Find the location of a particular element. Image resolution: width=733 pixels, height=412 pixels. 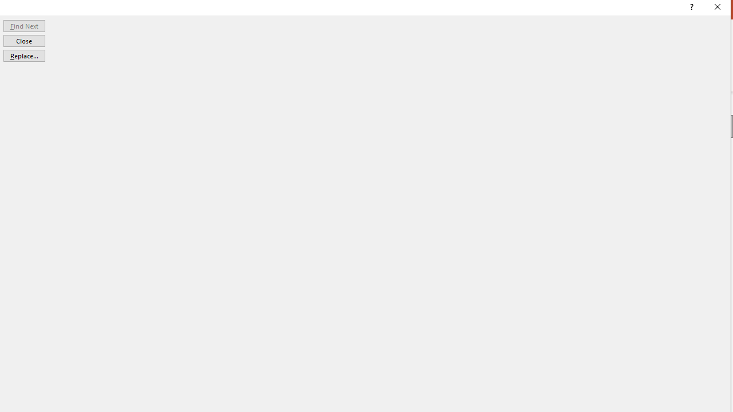

Find Next is located at coordinates (24, 25).